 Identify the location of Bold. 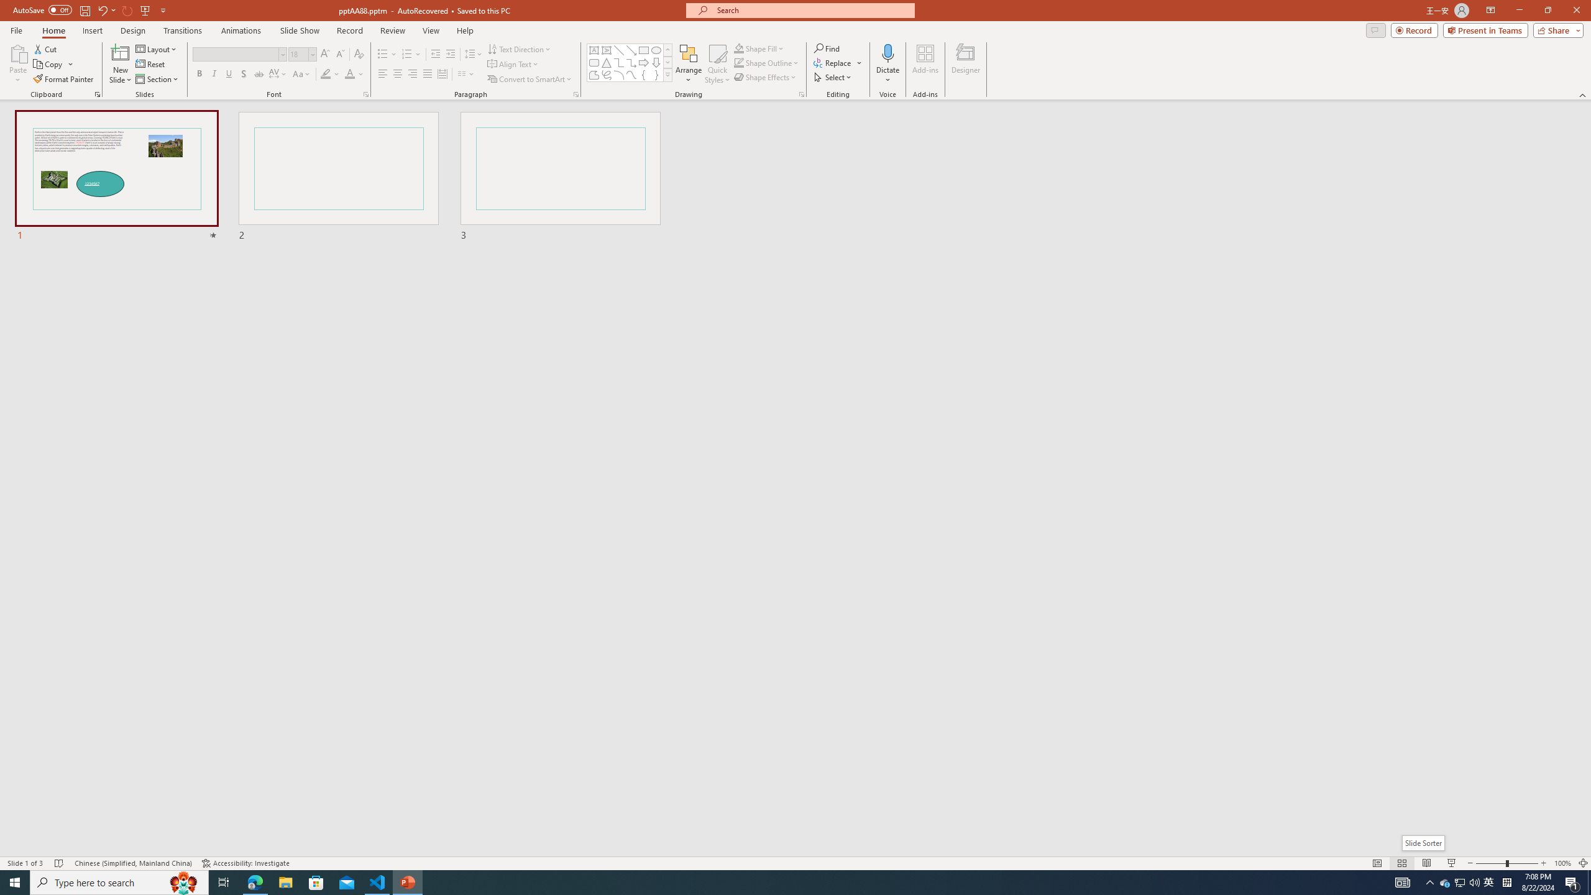
(199, 75).